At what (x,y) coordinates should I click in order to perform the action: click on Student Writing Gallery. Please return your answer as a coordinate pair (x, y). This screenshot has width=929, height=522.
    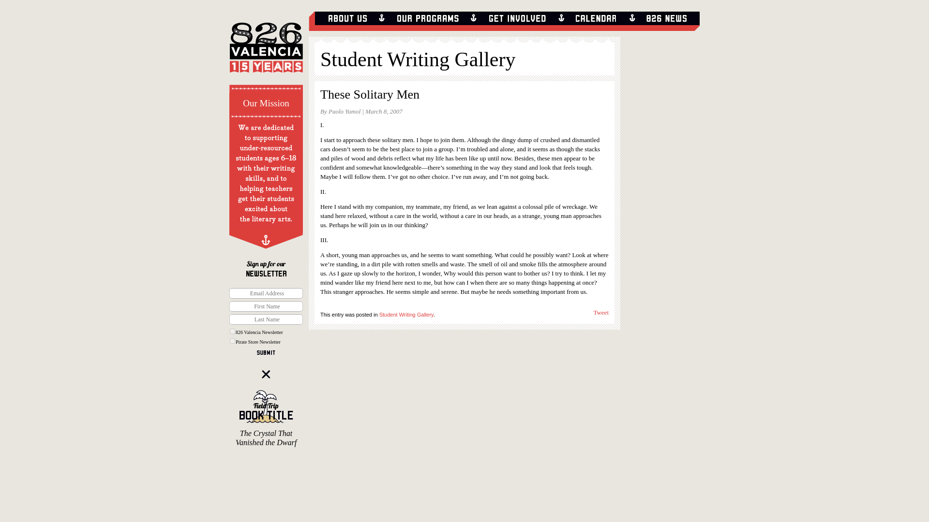
    Looking at the image, I should click on (406, 314).